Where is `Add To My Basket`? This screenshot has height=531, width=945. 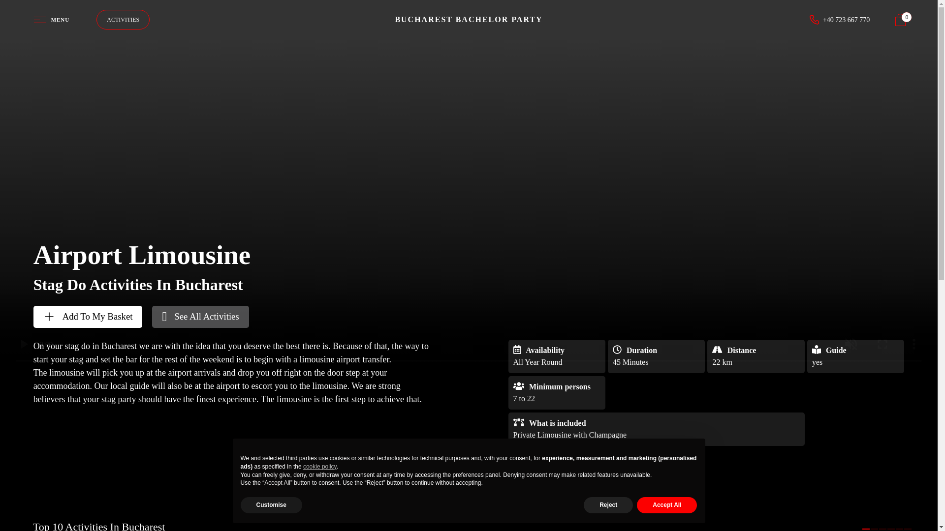 Add To My Basket is located at coordinates (88, 317).